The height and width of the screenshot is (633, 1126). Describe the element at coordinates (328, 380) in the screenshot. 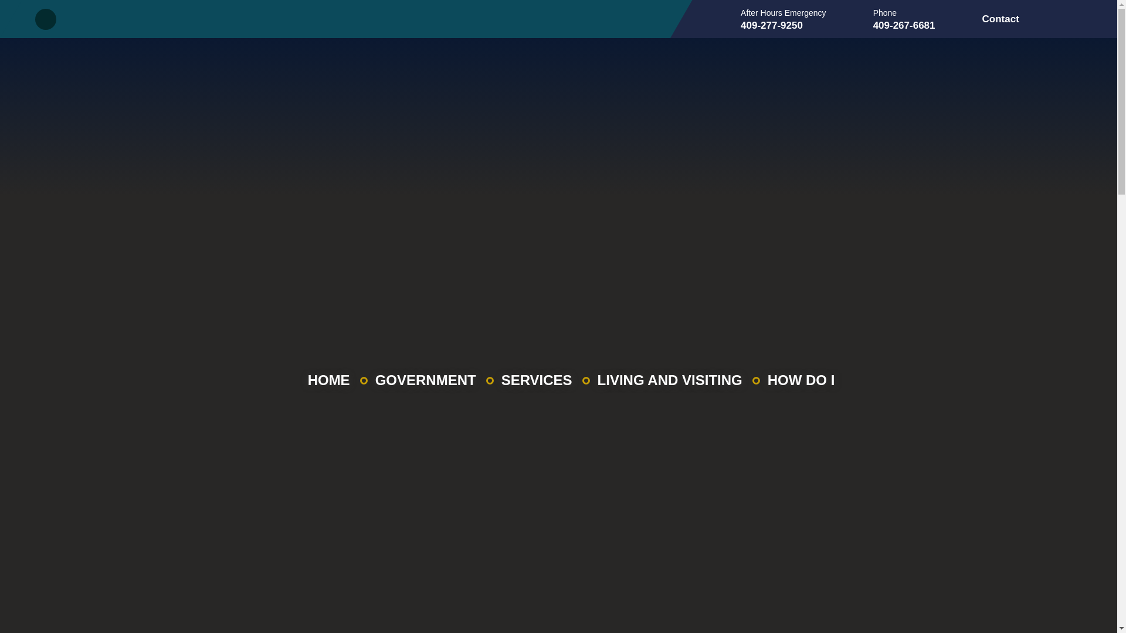

I see `HOME` at that location.